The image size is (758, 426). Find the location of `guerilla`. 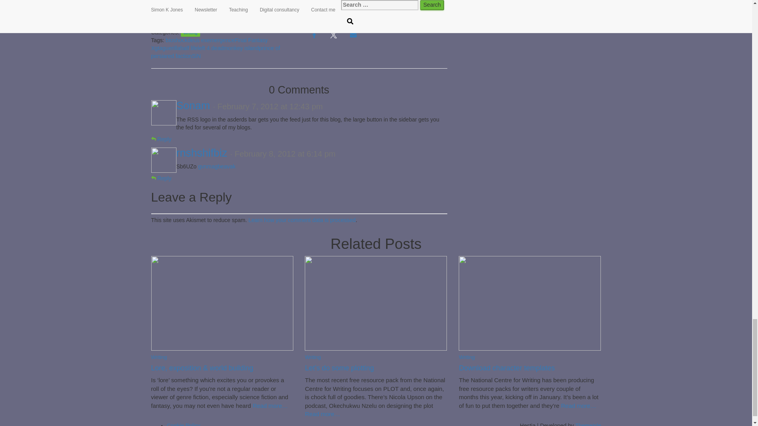

guerilla is located at coordinates (171, 48).